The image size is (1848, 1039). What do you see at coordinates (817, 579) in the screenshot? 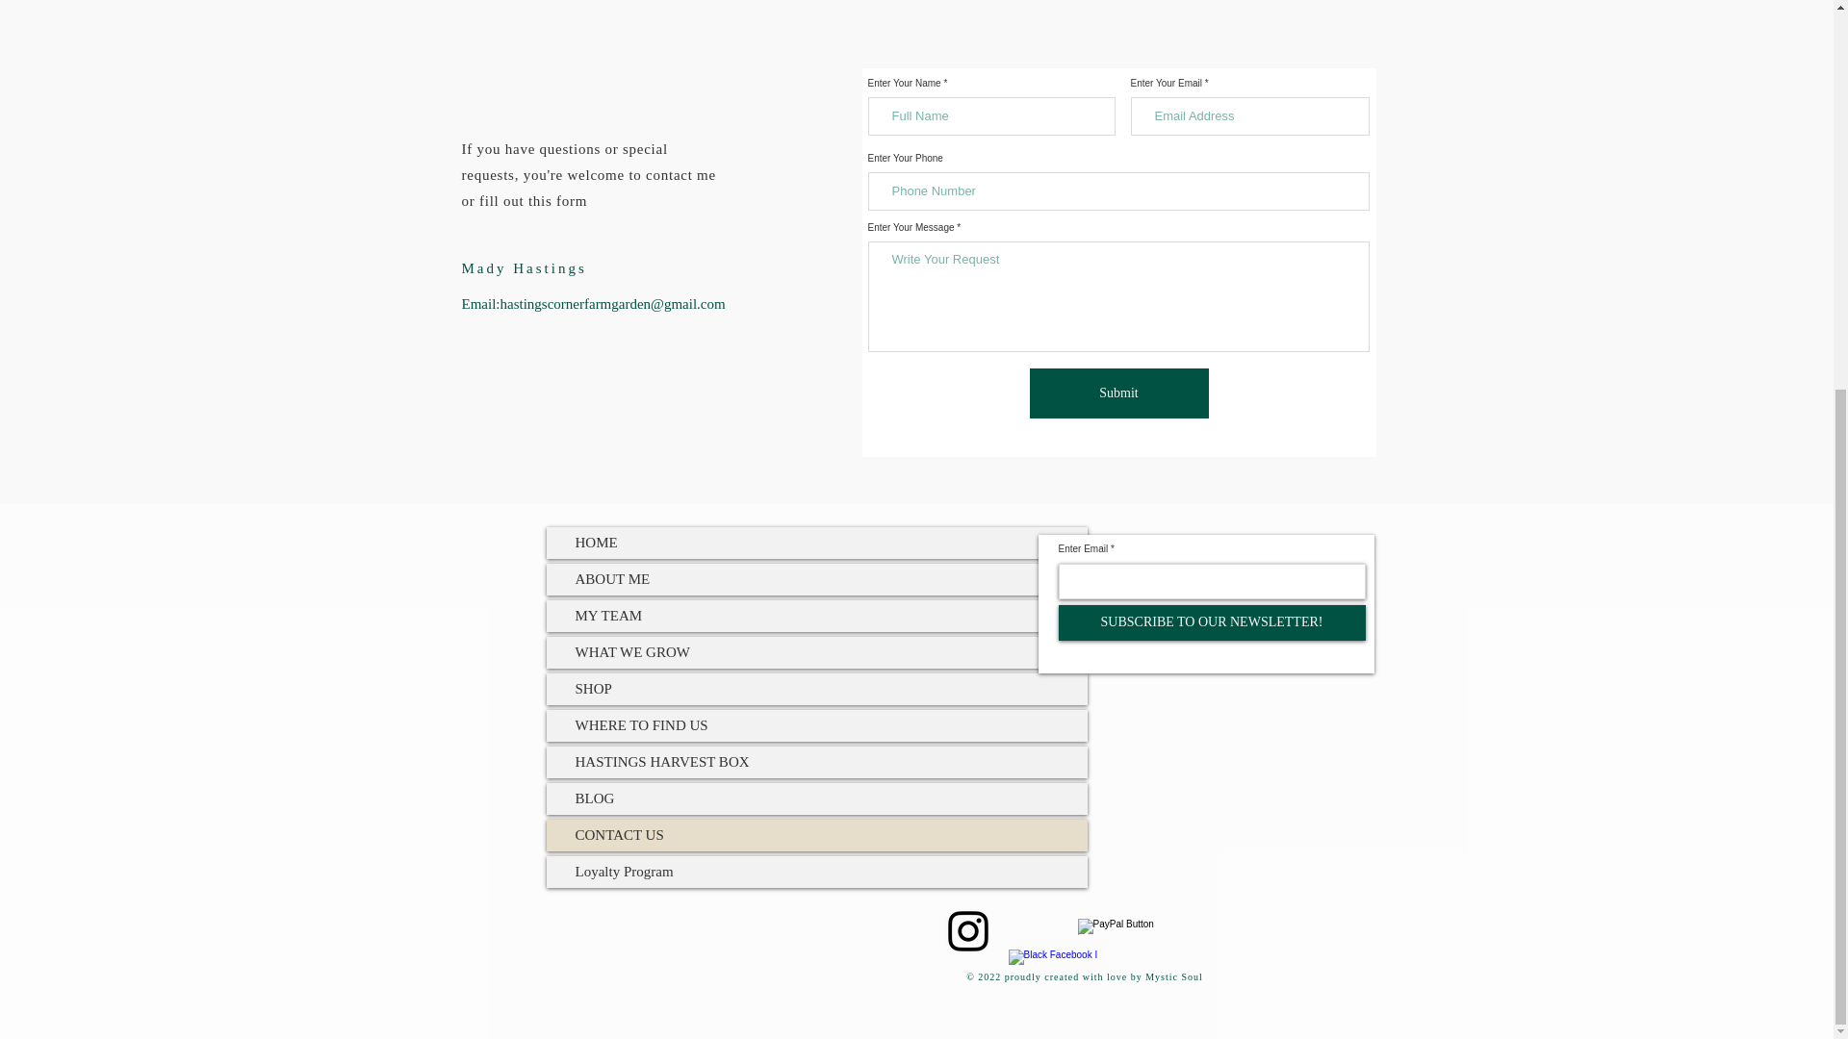
I see `ABOUT ME` at bounding box center [817, 579].